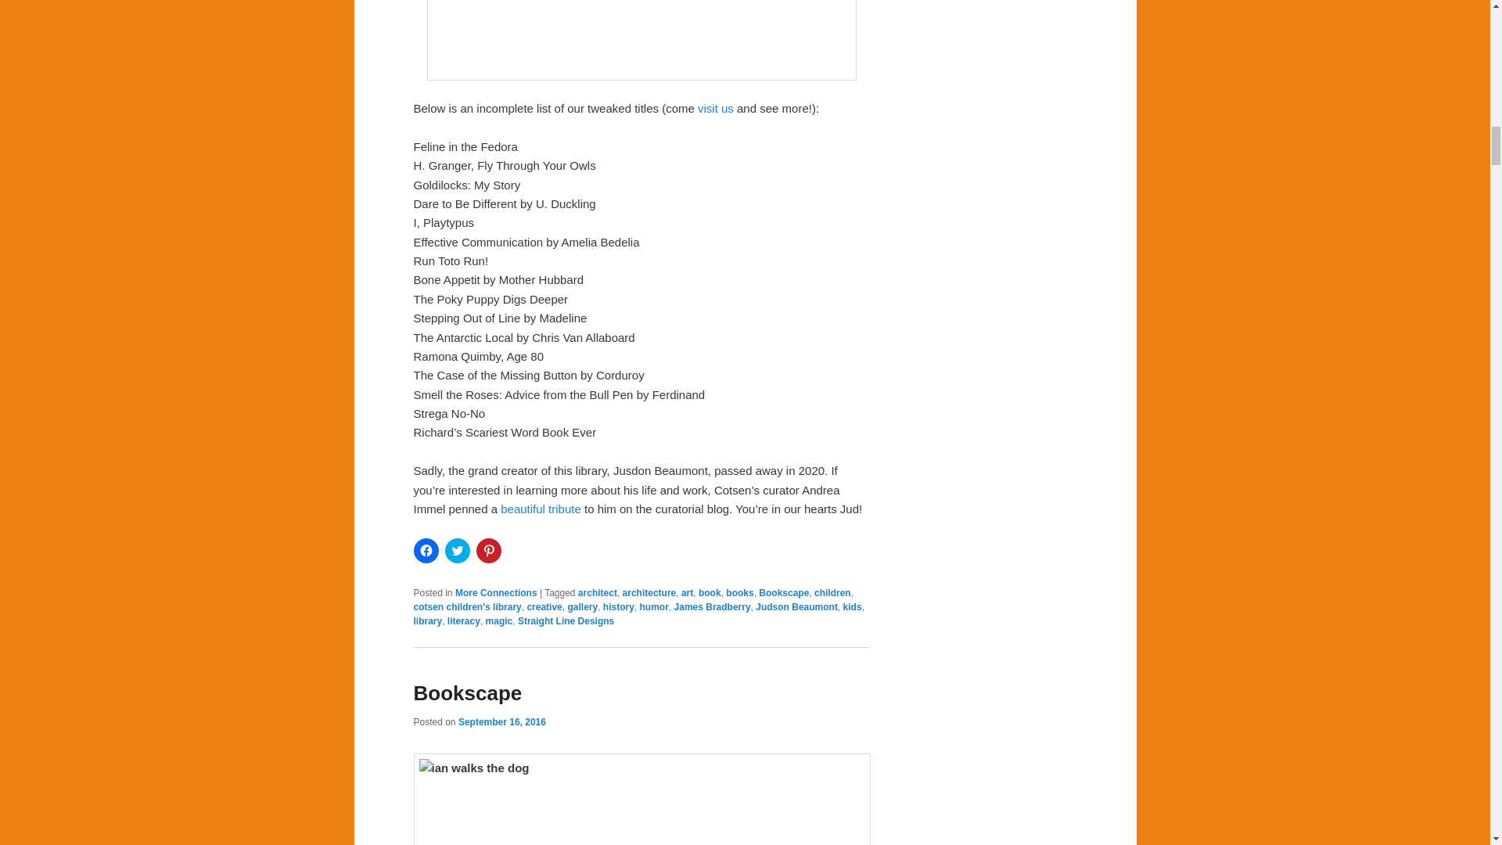  Describe the element at coordinates (654, 607) in the screenshot. I see `humor` at that location.